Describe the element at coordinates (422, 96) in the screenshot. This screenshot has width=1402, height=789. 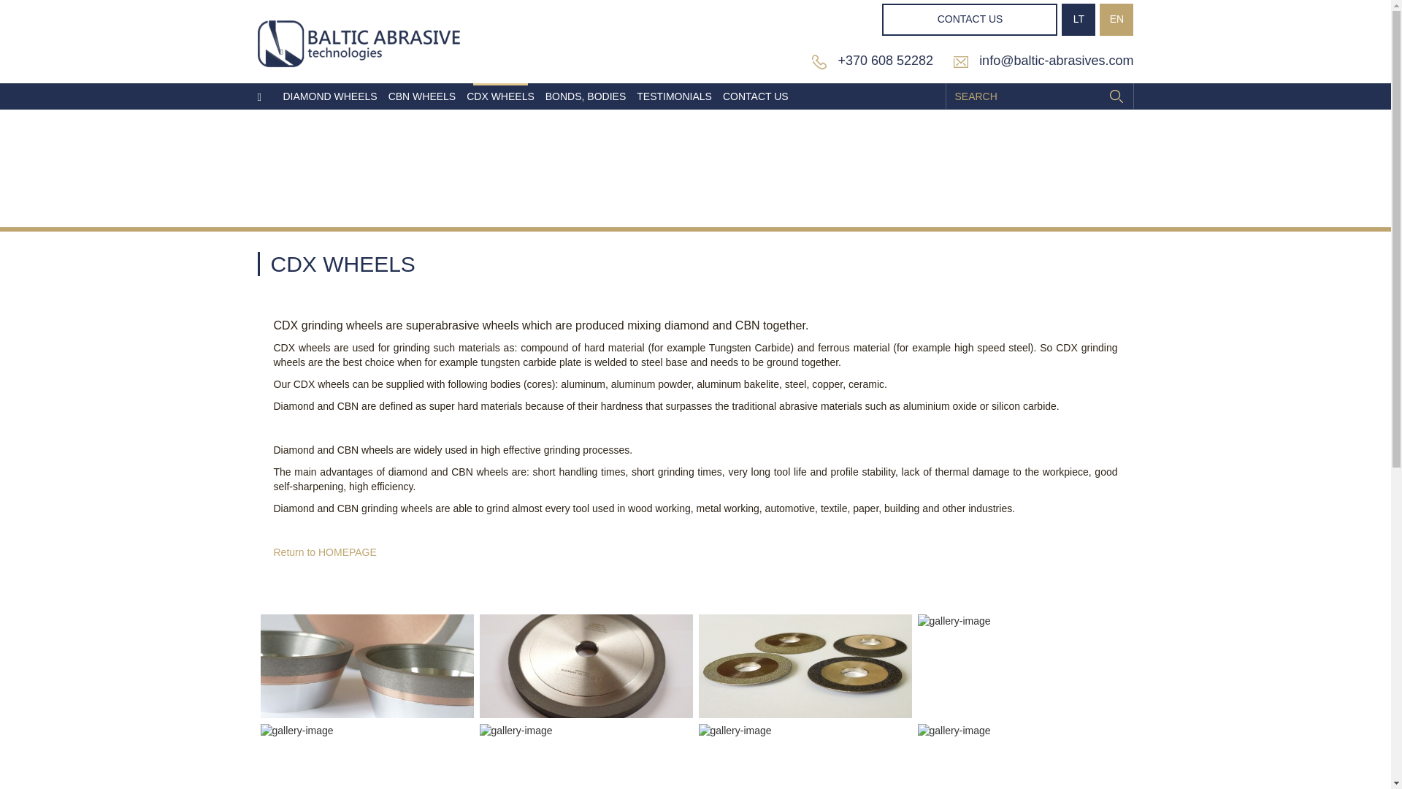
I see `CBN wheels` at that location.